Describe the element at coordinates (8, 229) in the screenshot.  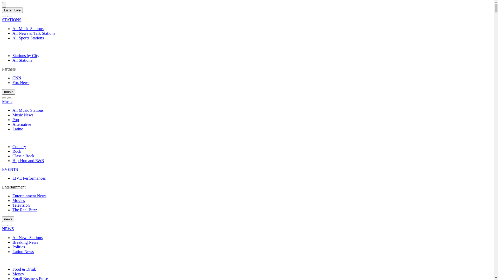
I see `NEWS` at that location.